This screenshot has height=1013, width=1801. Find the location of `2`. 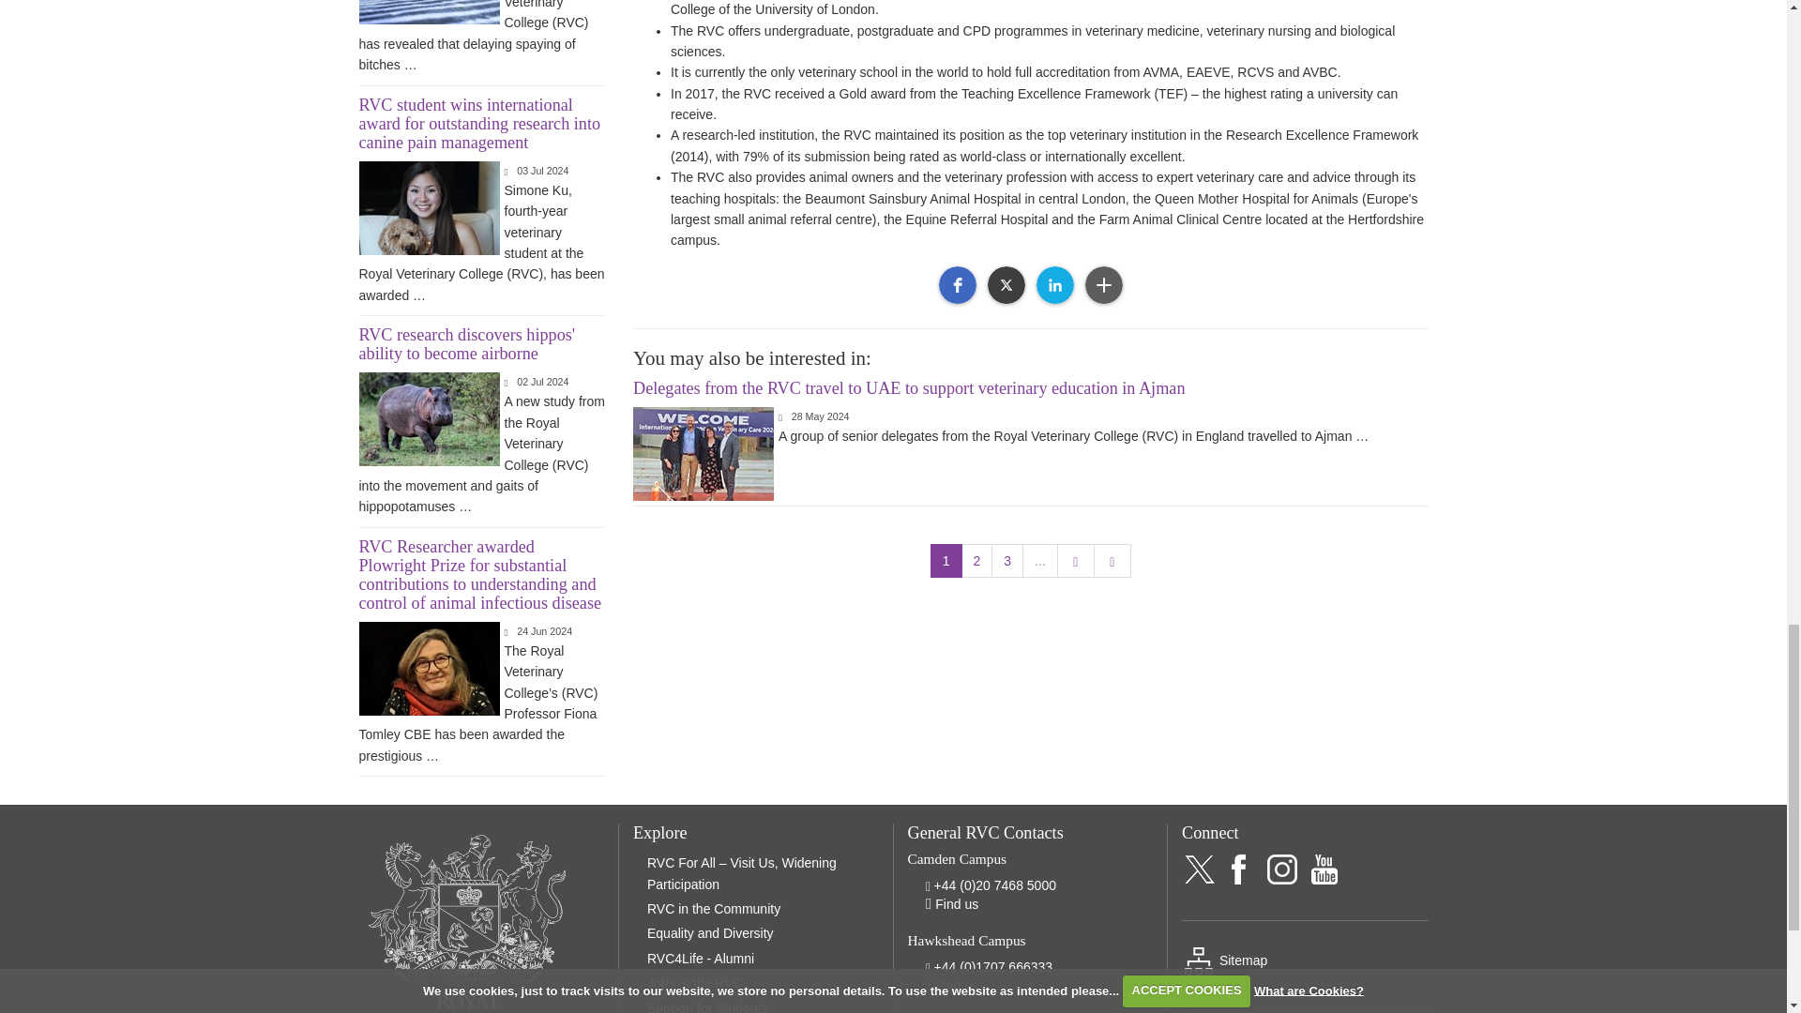

2 is located at coordinates (977, 560).